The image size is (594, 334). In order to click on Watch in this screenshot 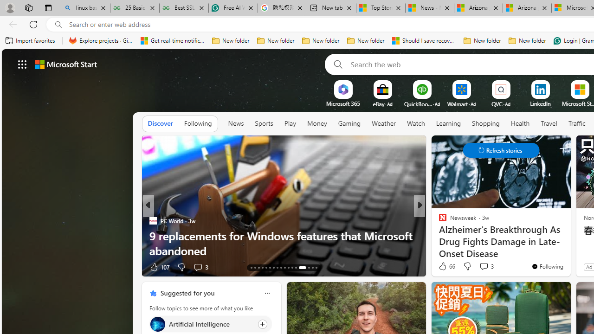, I will do `click(416, 124)`.